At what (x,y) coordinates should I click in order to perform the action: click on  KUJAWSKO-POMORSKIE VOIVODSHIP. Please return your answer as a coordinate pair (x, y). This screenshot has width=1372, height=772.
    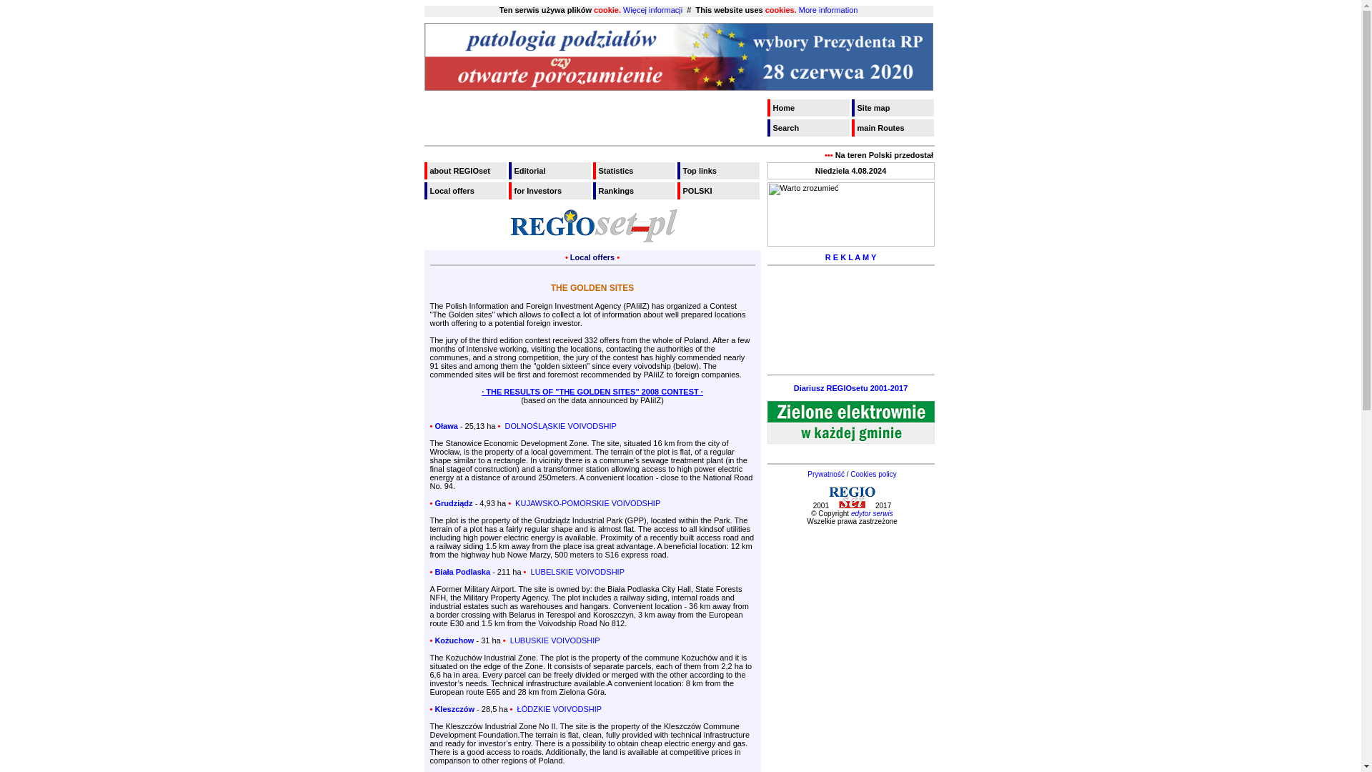
    Looking at the image, I should click on (586, 503).